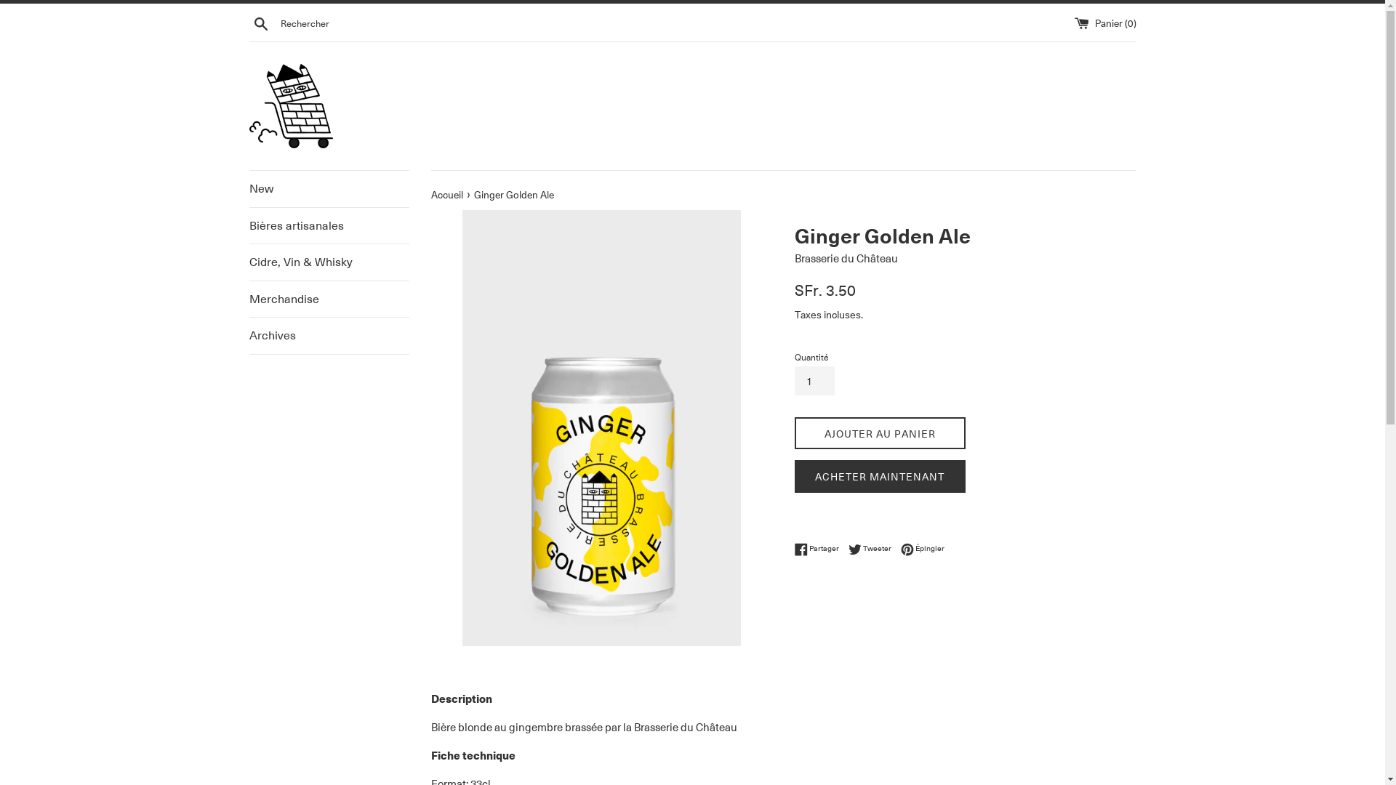 The image size is (1396, 785). Describe the element at coordinates (329, 336) in the screenshot. I see `Archives` at that location.